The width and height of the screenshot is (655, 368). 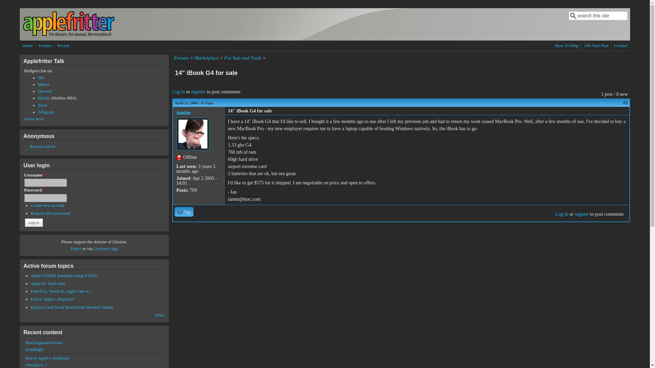 What do you see at coordinates (183, 112) in the screenshot?
I see `iantm` at bounding box center [183, 112].